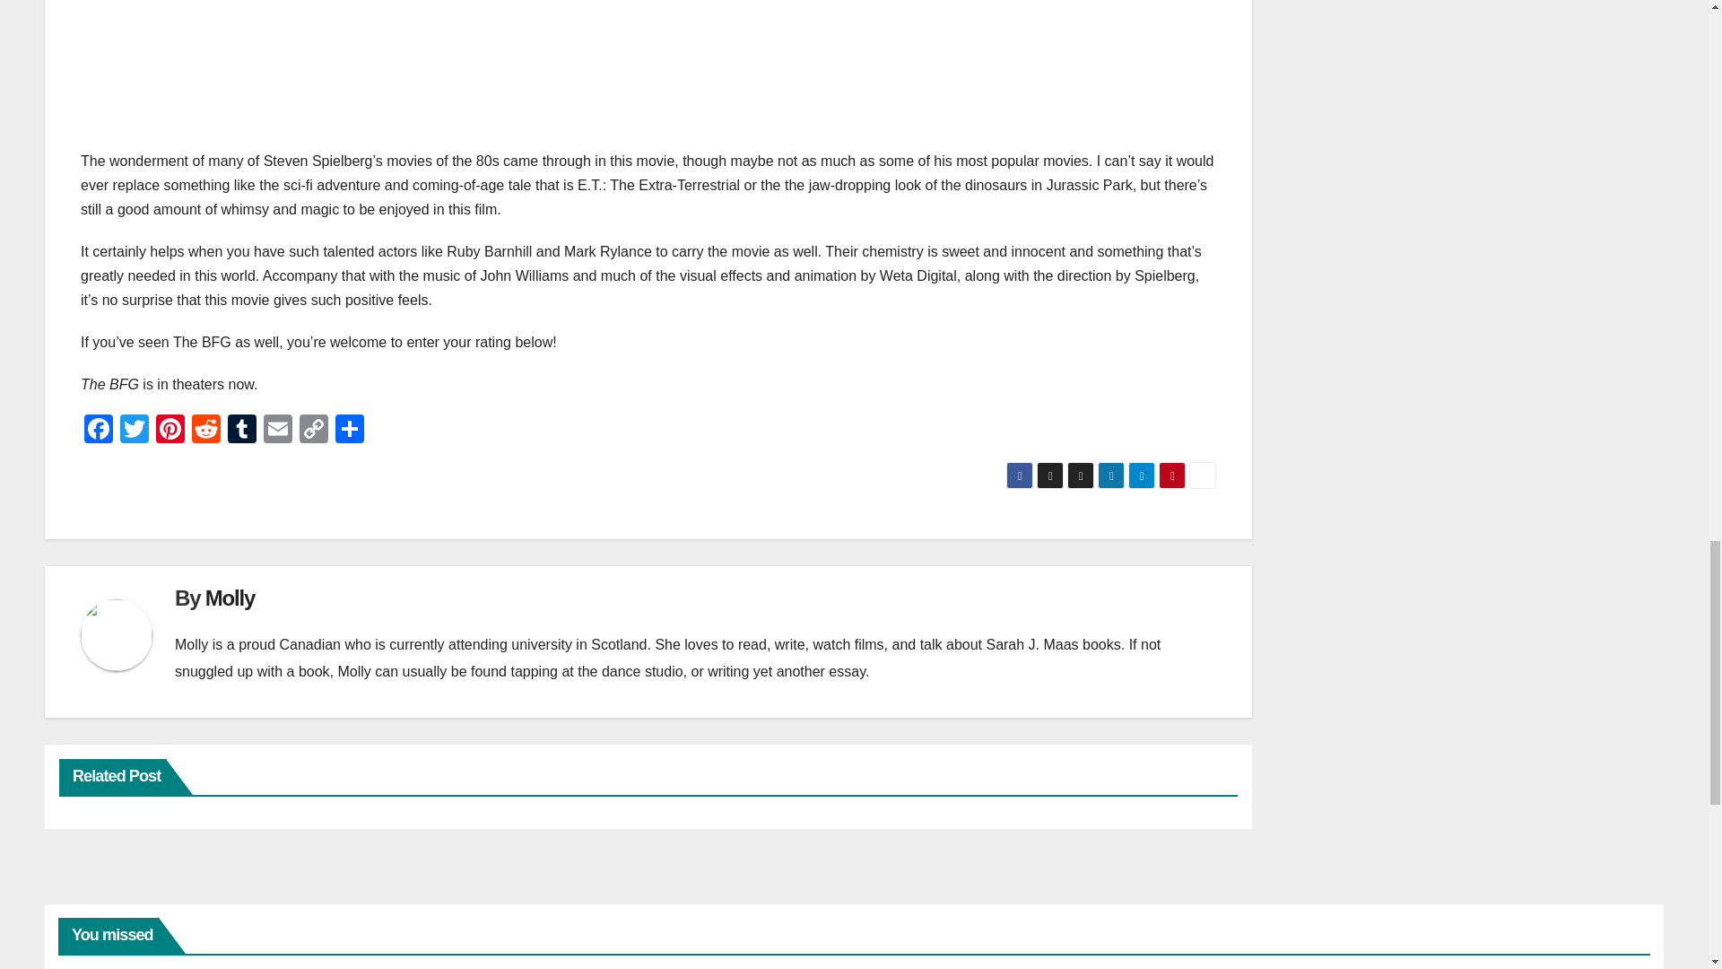 This screenshot has height=969, width=1722. What do you see at coordinates (170, 431) in the screenshot?
I see `Pinterest` at bounding box center [170, 431].